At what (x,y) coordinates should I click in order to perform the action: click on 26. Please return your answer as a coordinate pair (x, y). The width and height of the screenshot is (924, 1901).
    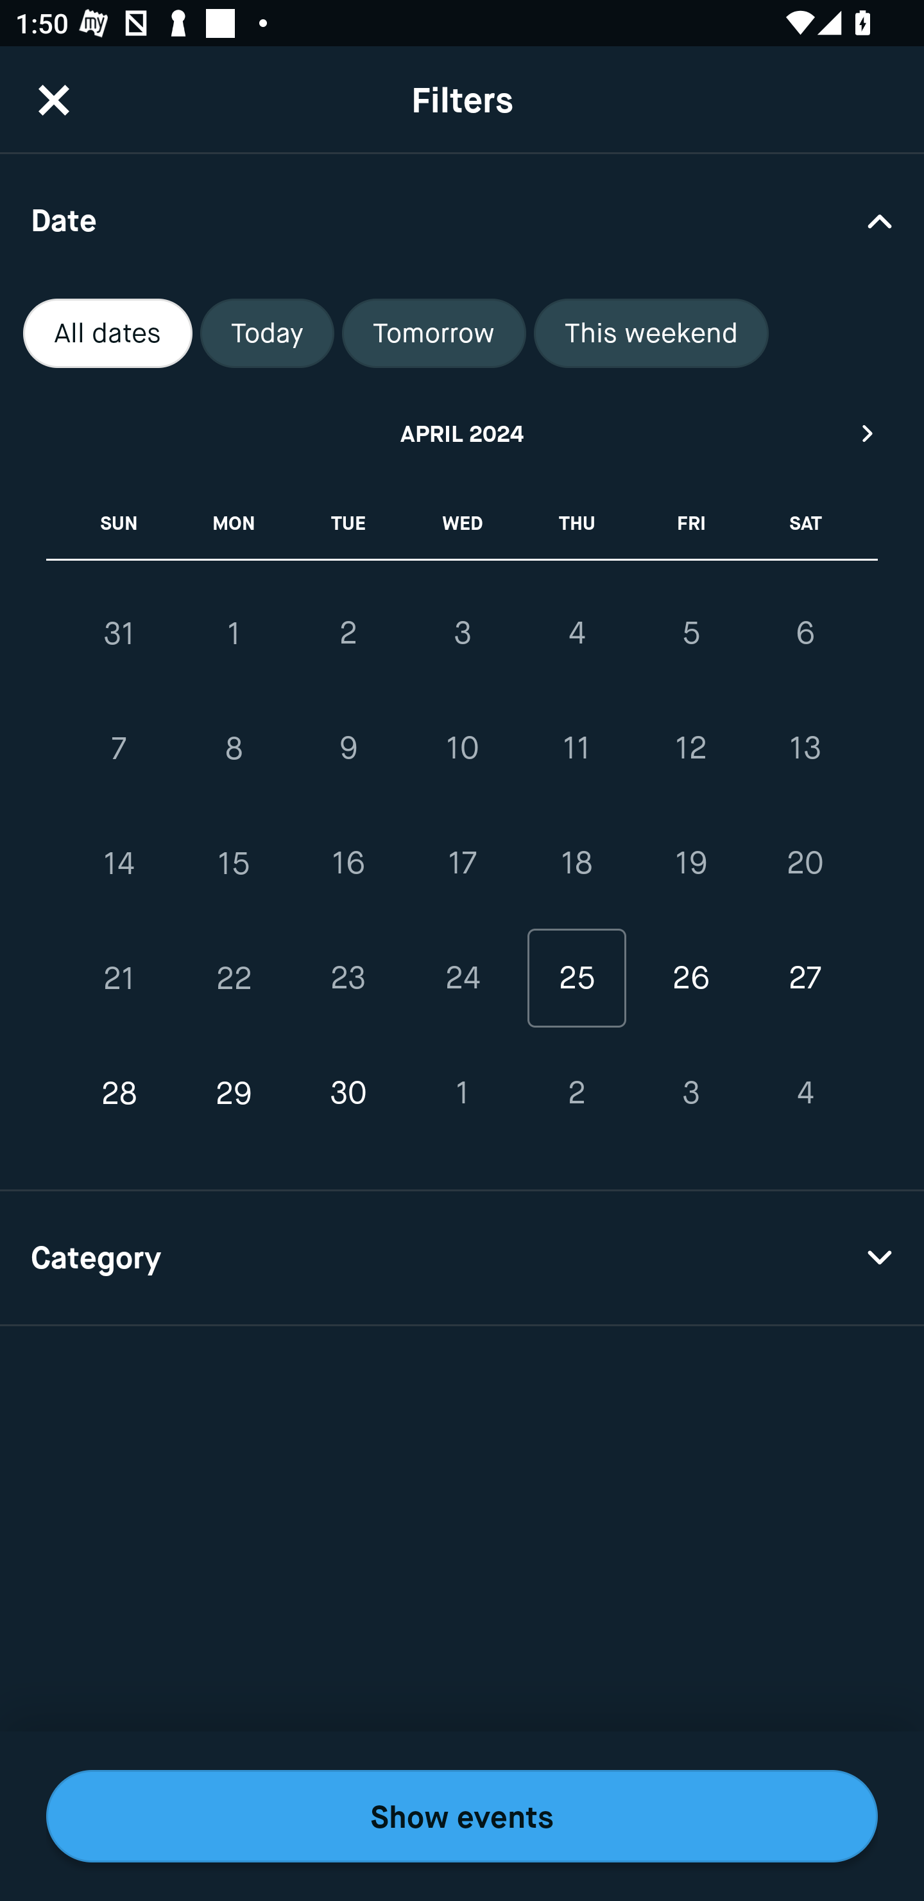
    Looking at the image, I should click on (690, 977).